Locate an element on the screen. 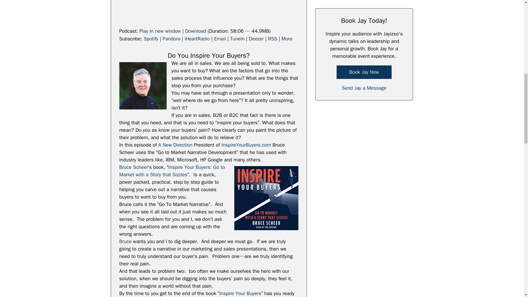 This screenshot has height=297, width=528. More is located at coordinates (287, 38).